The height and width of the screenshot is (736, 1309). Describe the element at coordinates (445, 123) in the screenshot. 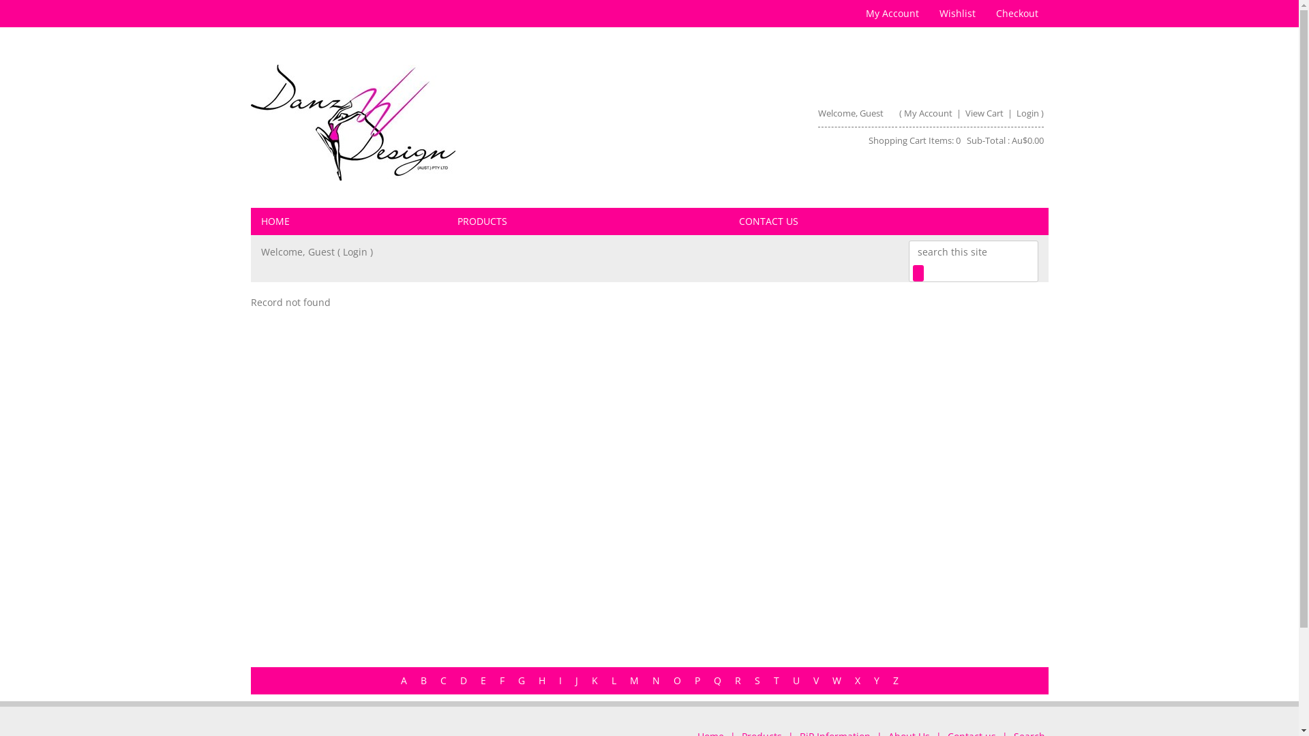

I see `www.danzdesign.com.au` at that location.